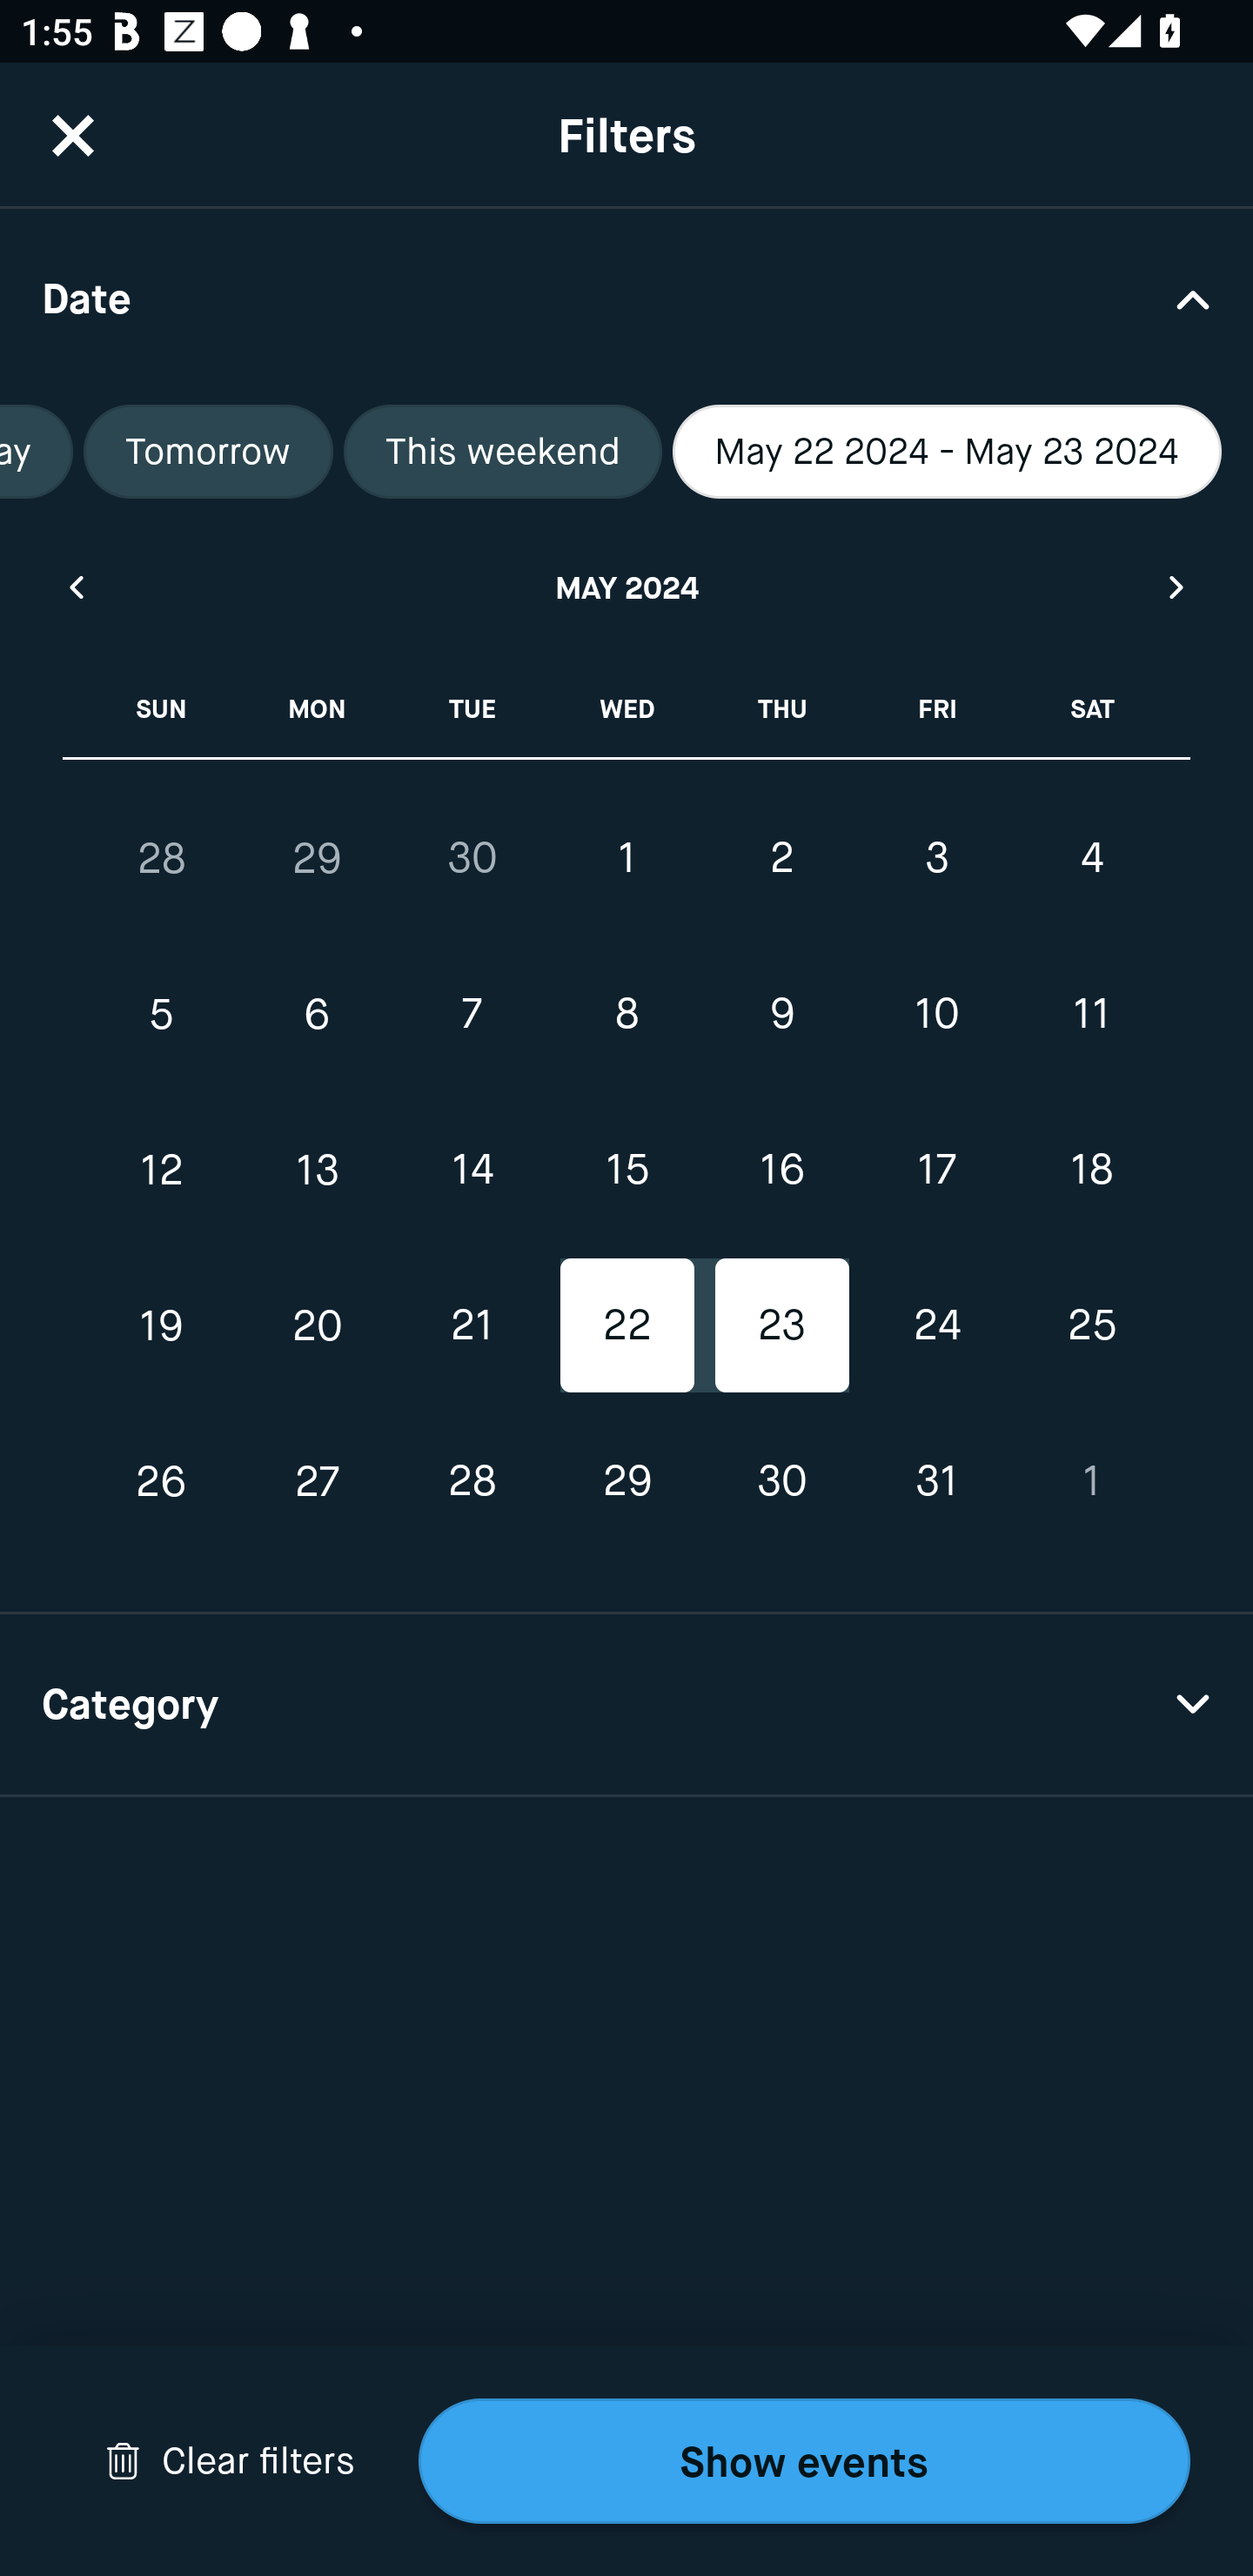 The image size is (1253, 2576). I want to click on 19, so click(162, 1325).